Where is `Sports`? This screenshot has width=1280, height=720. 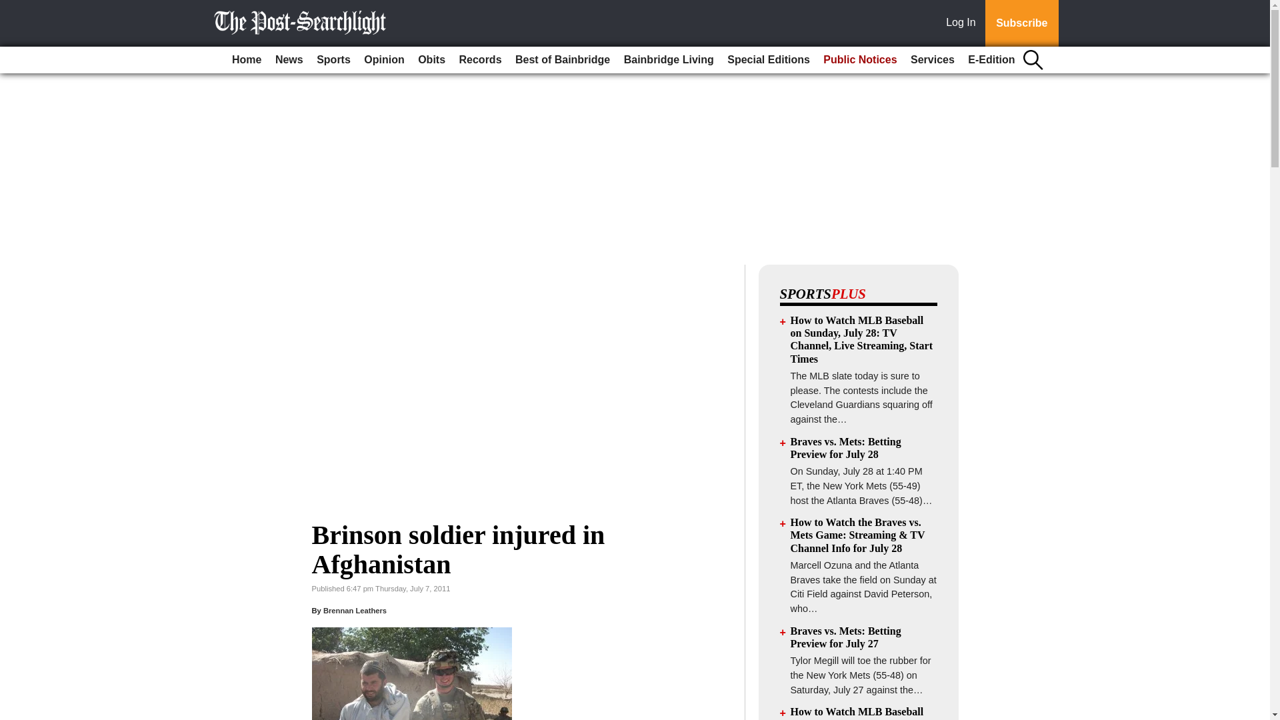 Sports is located at coordinates (333, 60).